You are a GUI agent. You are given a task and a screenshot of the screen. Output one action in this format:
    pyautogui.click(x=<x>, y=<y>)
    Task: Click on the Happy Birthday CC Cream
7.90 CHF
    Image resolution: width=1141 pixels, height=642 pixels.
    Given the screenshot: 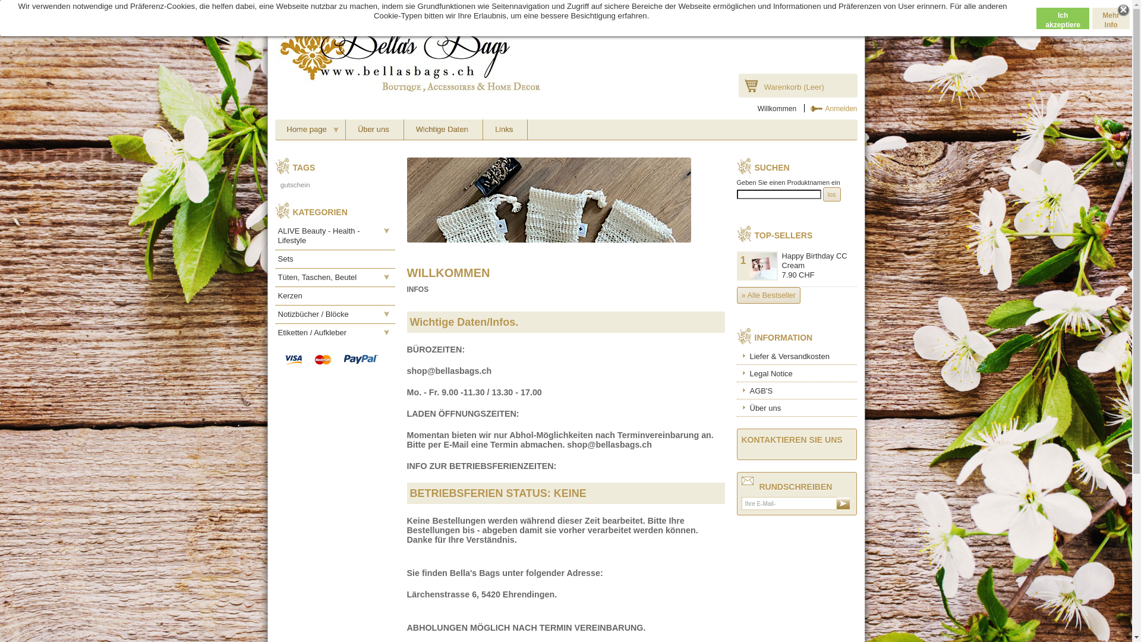 What is the action you would take?
    pyautogui.click(x=819, y=266)
    